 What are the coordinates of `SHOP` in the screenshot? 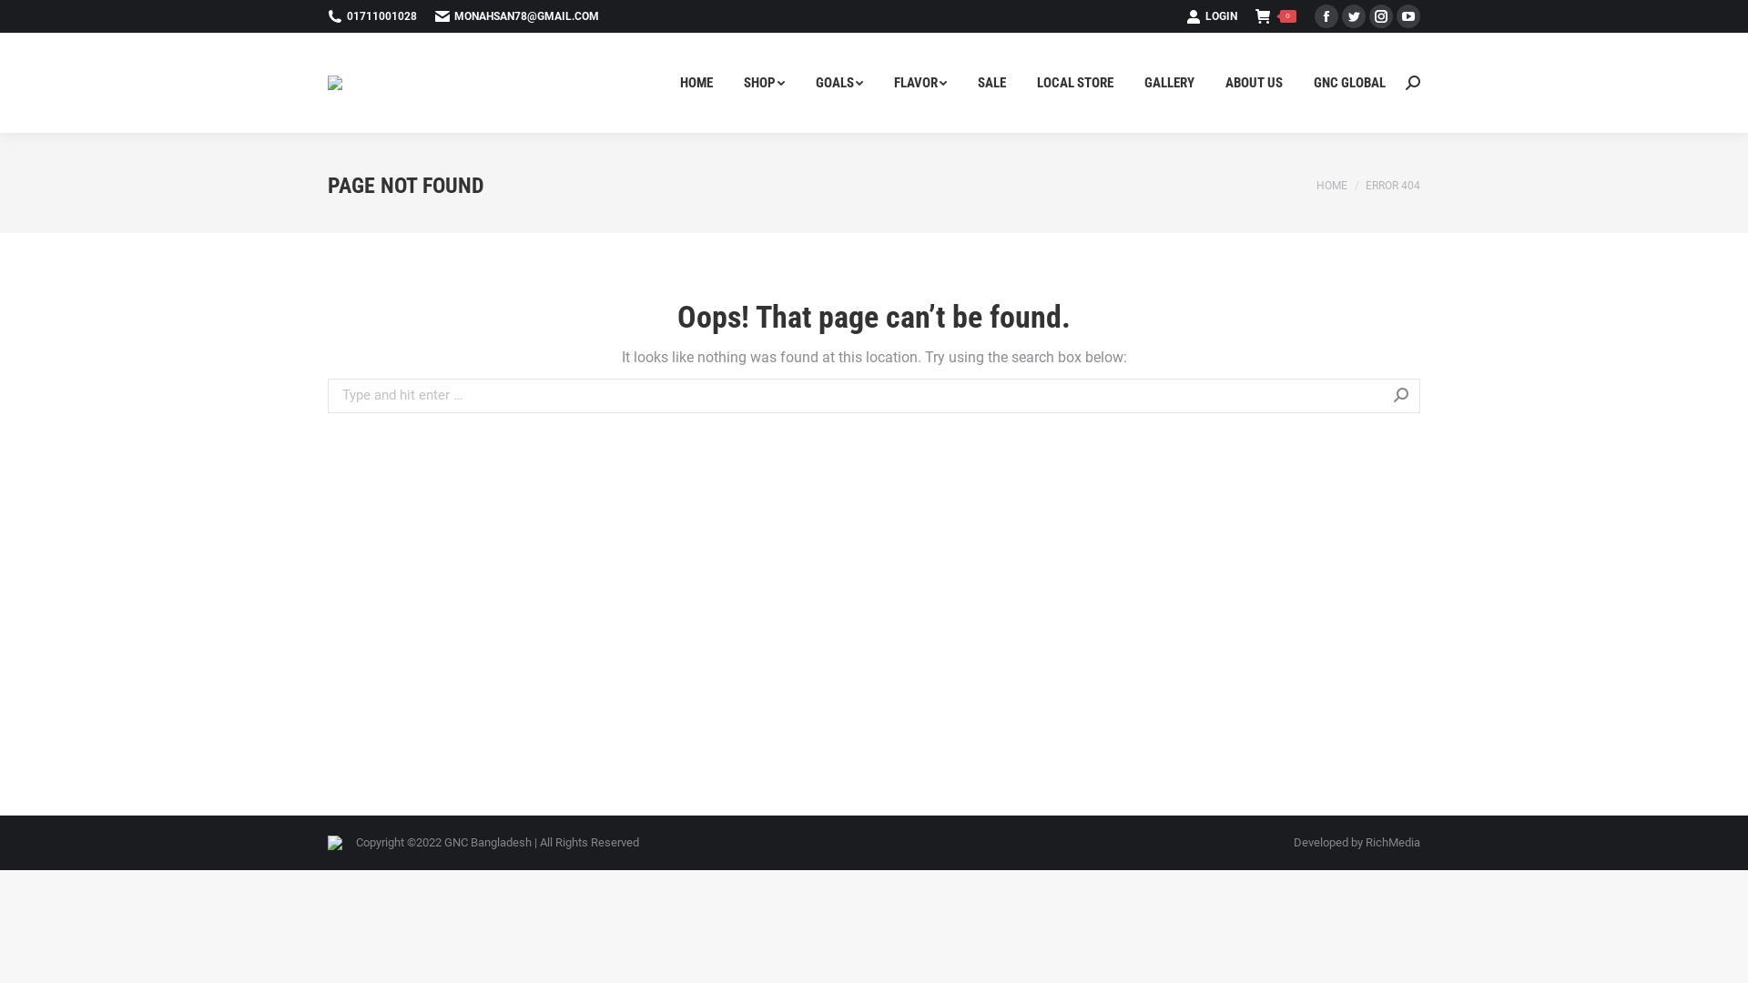 It's located at (765, 83).